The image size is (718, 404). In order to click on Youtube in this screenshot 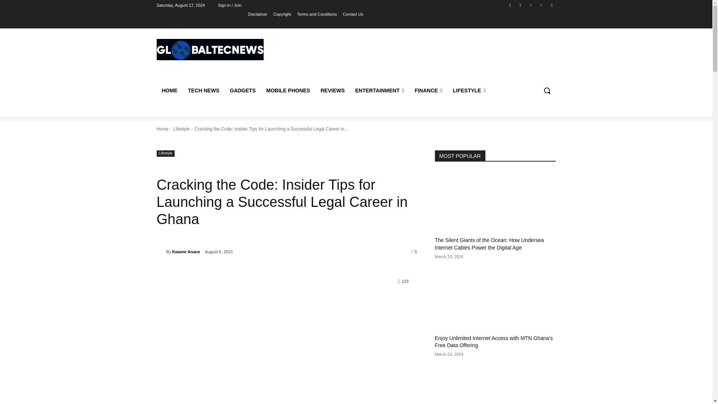, I will do `click(551, 5)`.